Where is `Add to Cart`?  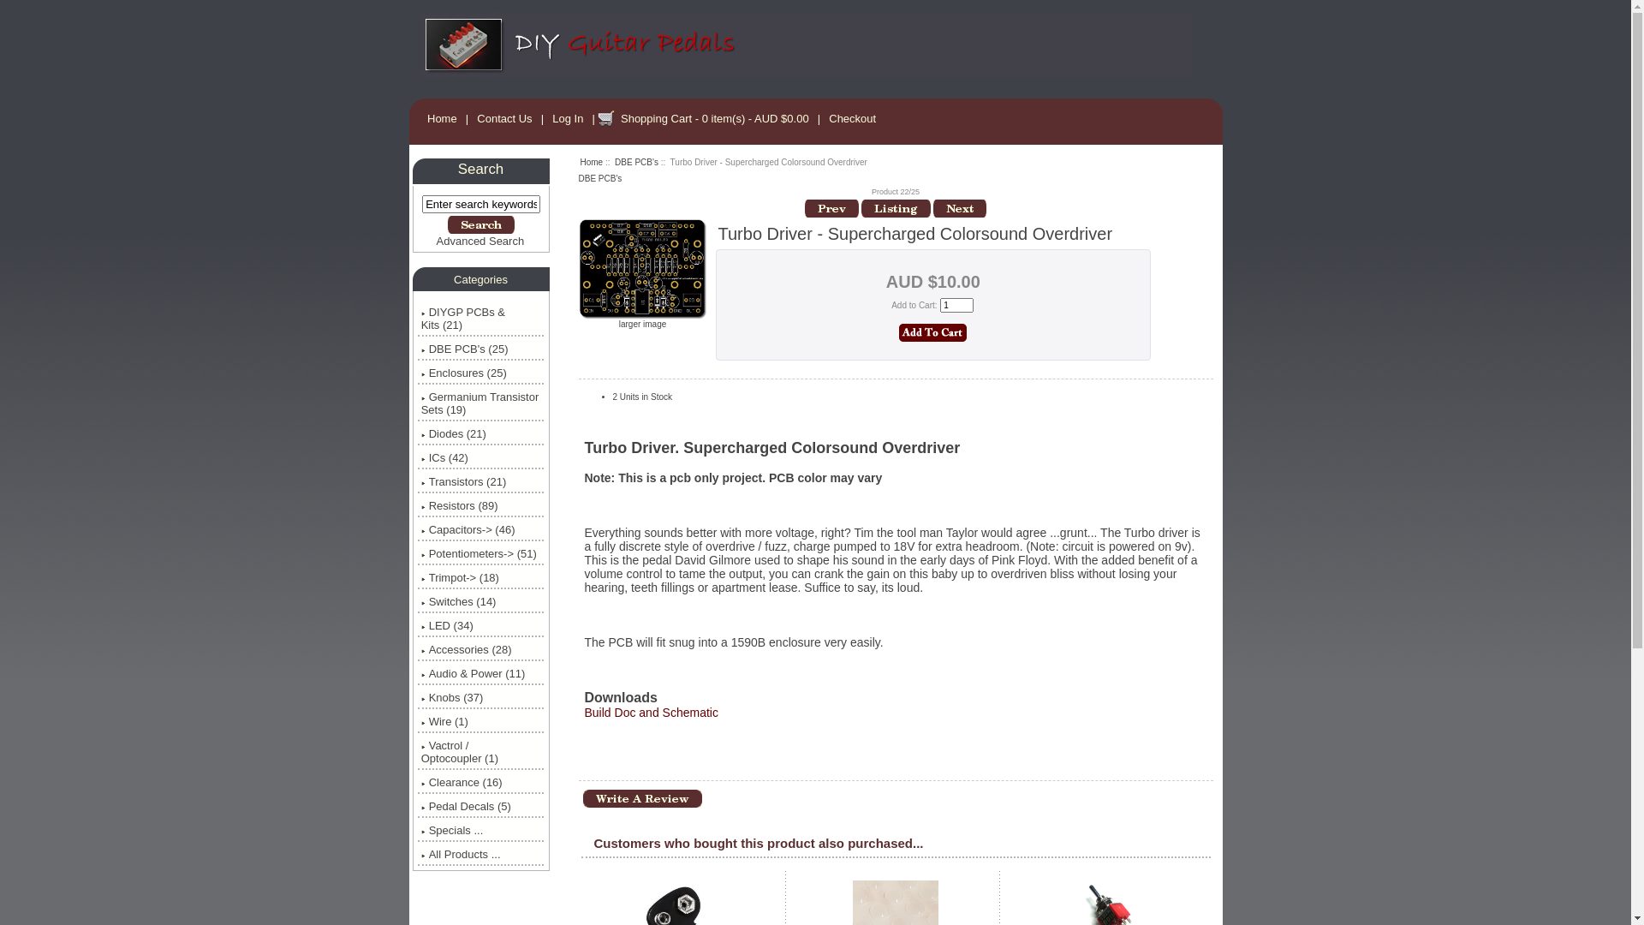 Add to Cart is located at coordinates (933, 332).